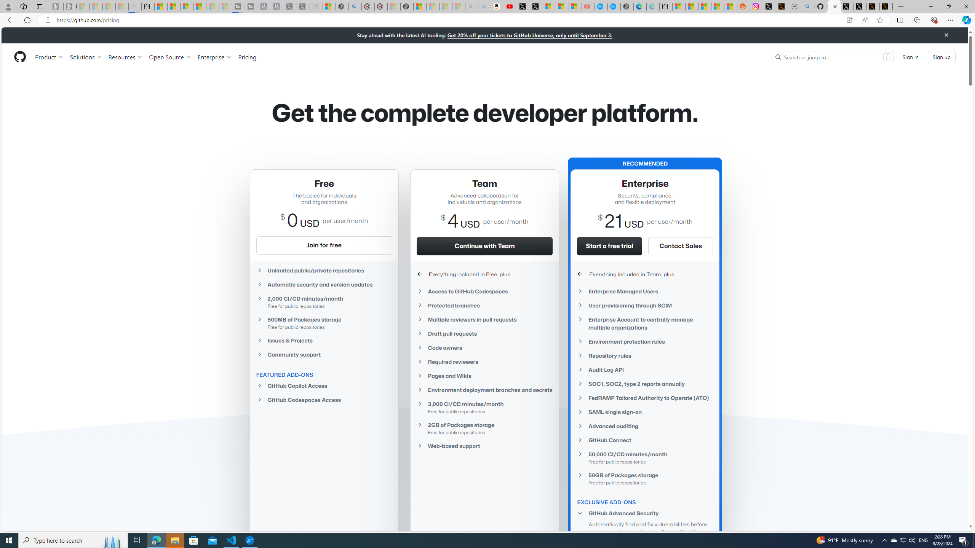  What do you see at coordinates (484, 291) in the screenshot?
I see `Access to GitHub Codespaces` at bounding box center [484, 291].